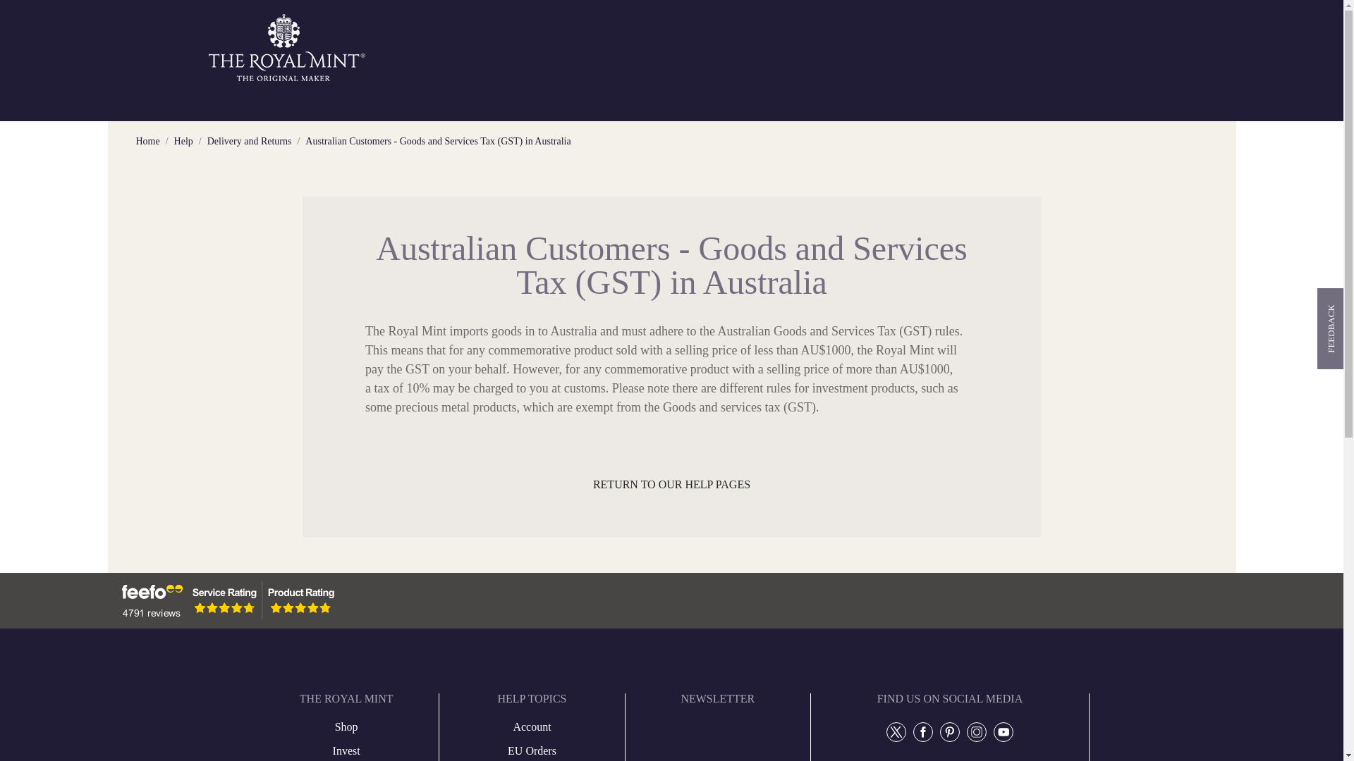 The height and width of the screenshot is (761, 1354). Describe the element at coordinates (183, 141) in the screenshot. I see `Help` at that location.